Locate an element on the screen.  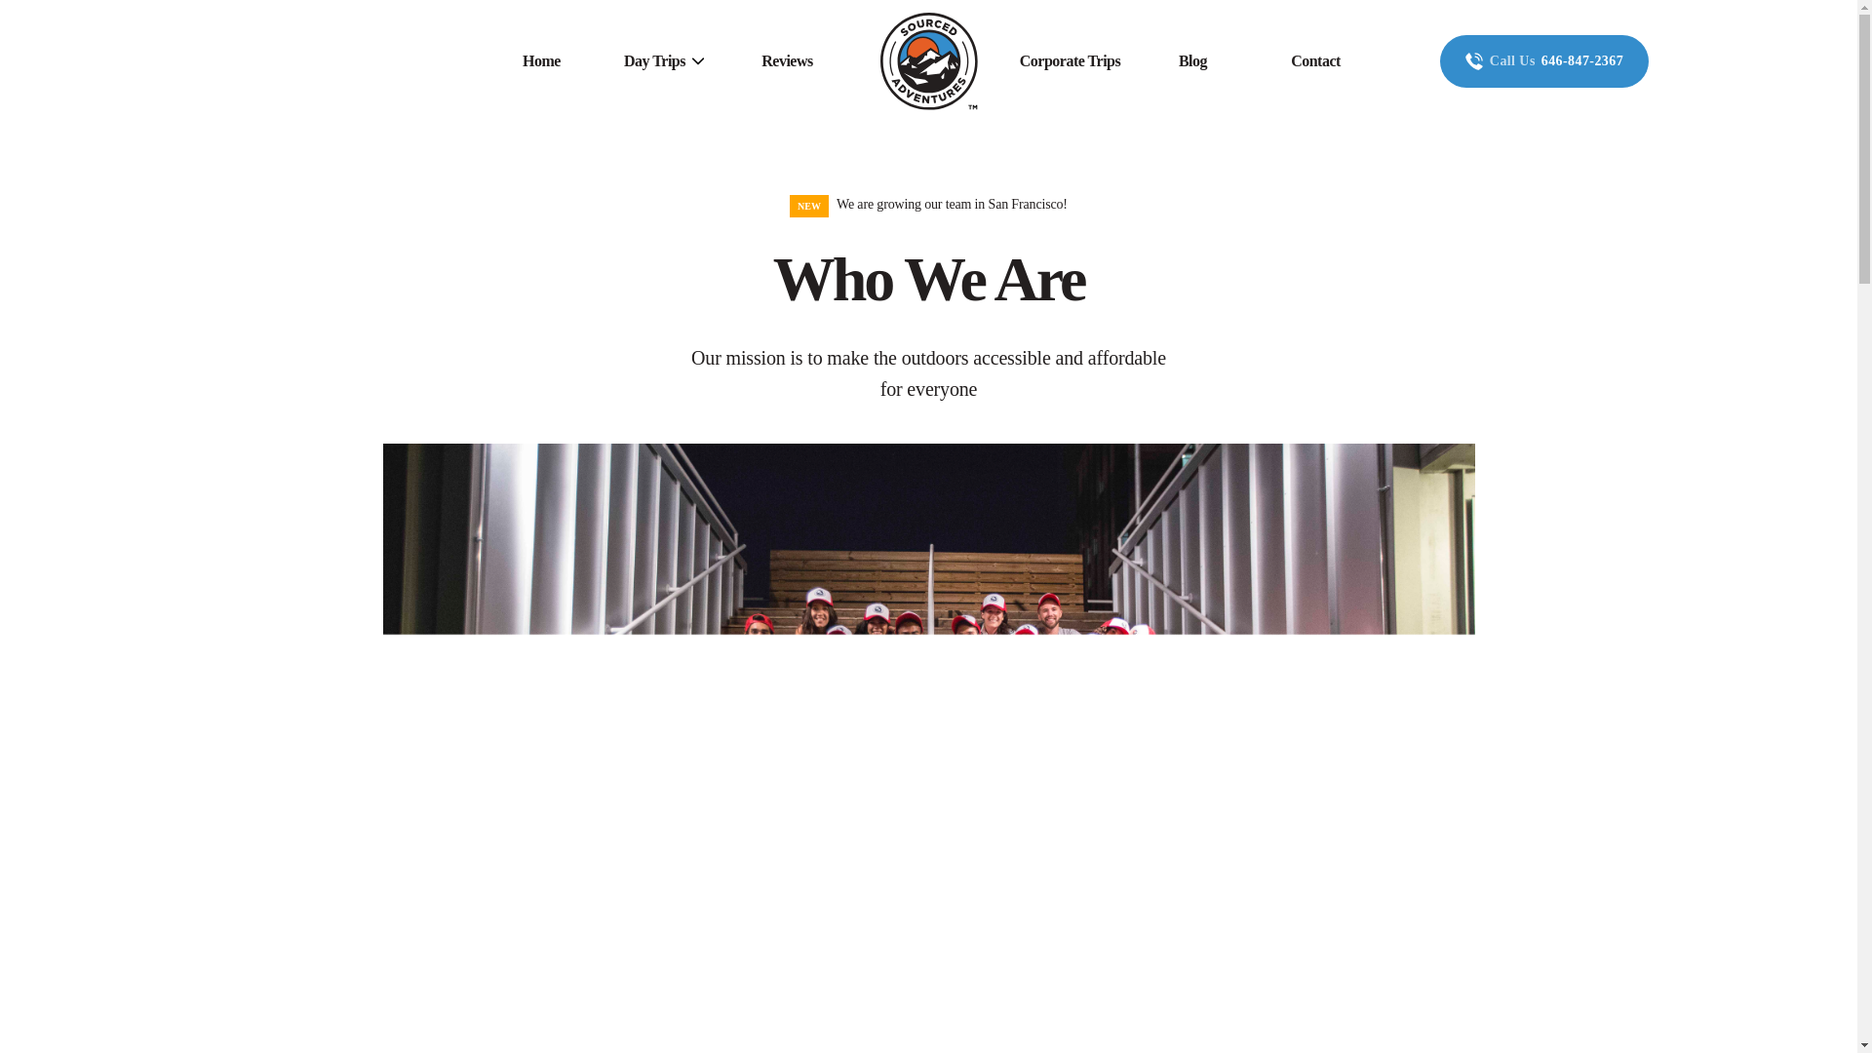
Blog is located at coordinates (1193, 60).